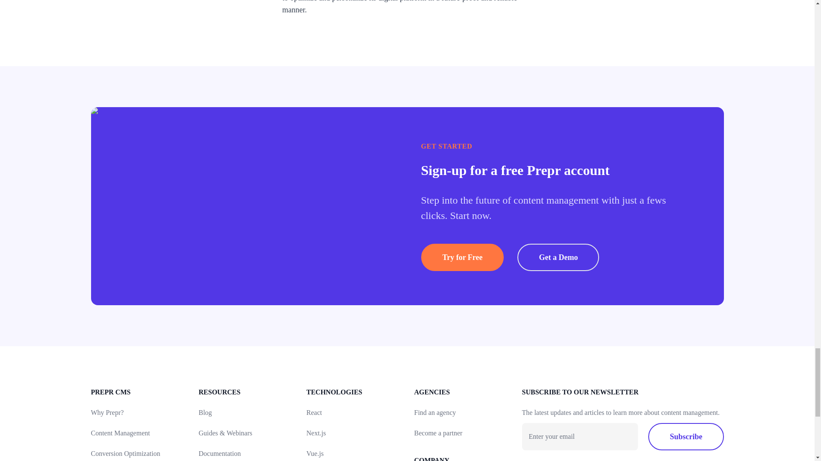 This screenshot has height=461, width=821. What do you see at coordinates (205, 412) in the screenshot?
I see `Blog` at bounding box center [205, 412].